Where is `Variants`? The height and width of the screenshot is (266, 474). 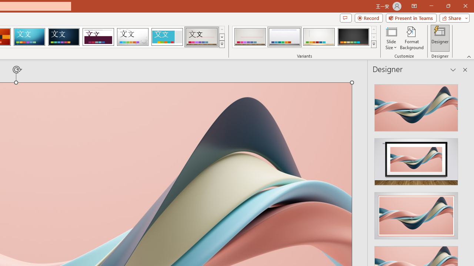 Variants is located at coordinates (374, 44).